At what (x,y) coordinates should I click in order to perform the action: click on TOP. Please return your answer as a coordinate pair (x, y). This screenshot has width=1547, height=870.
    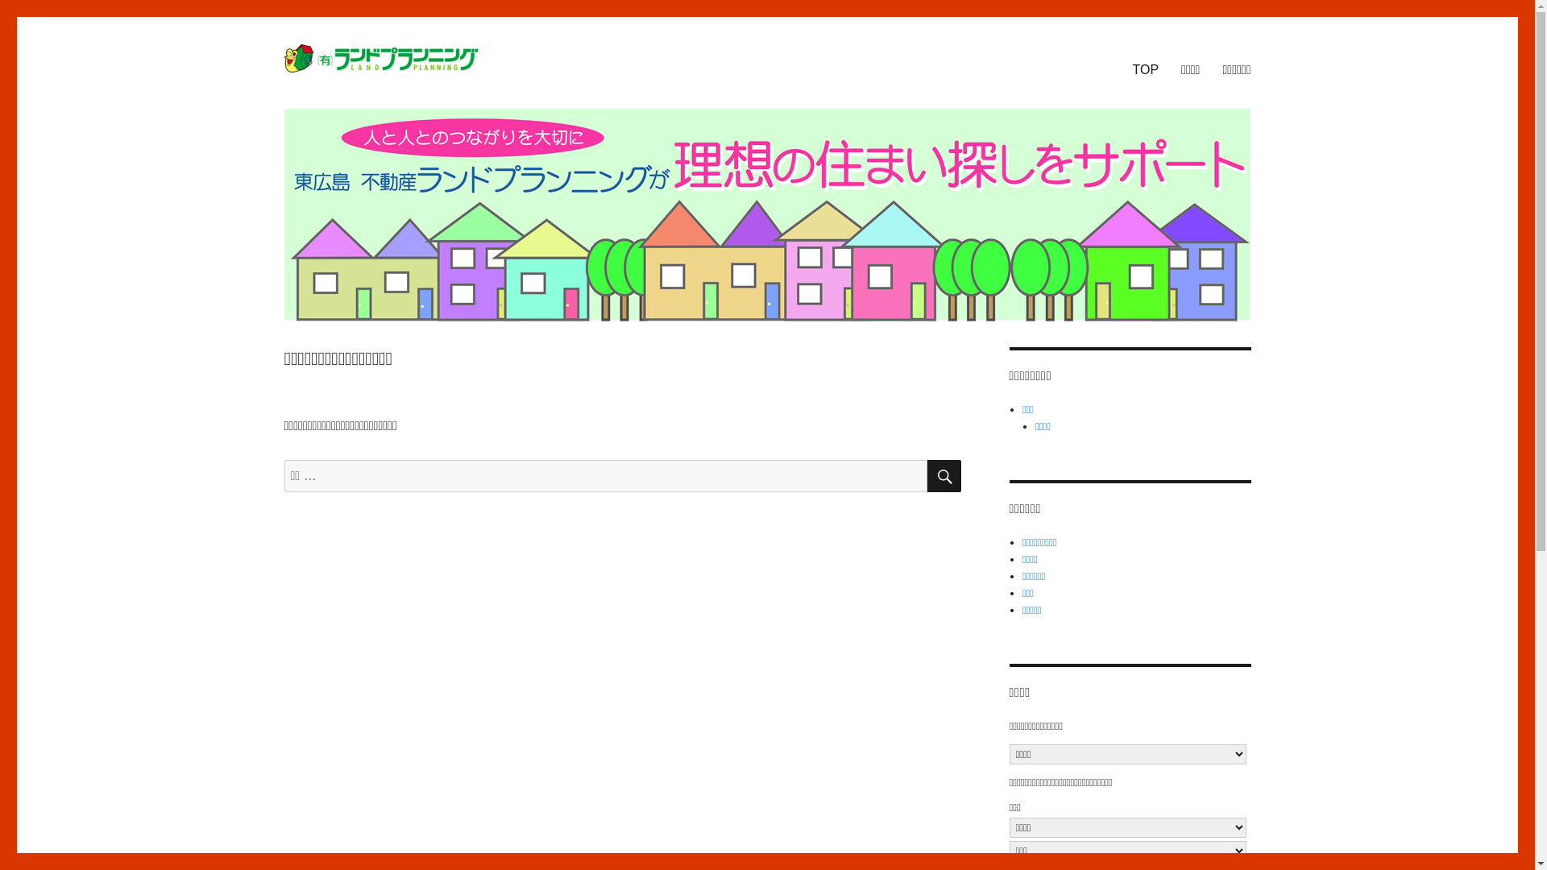
    Looking at the image, I should click on (1146, 69).